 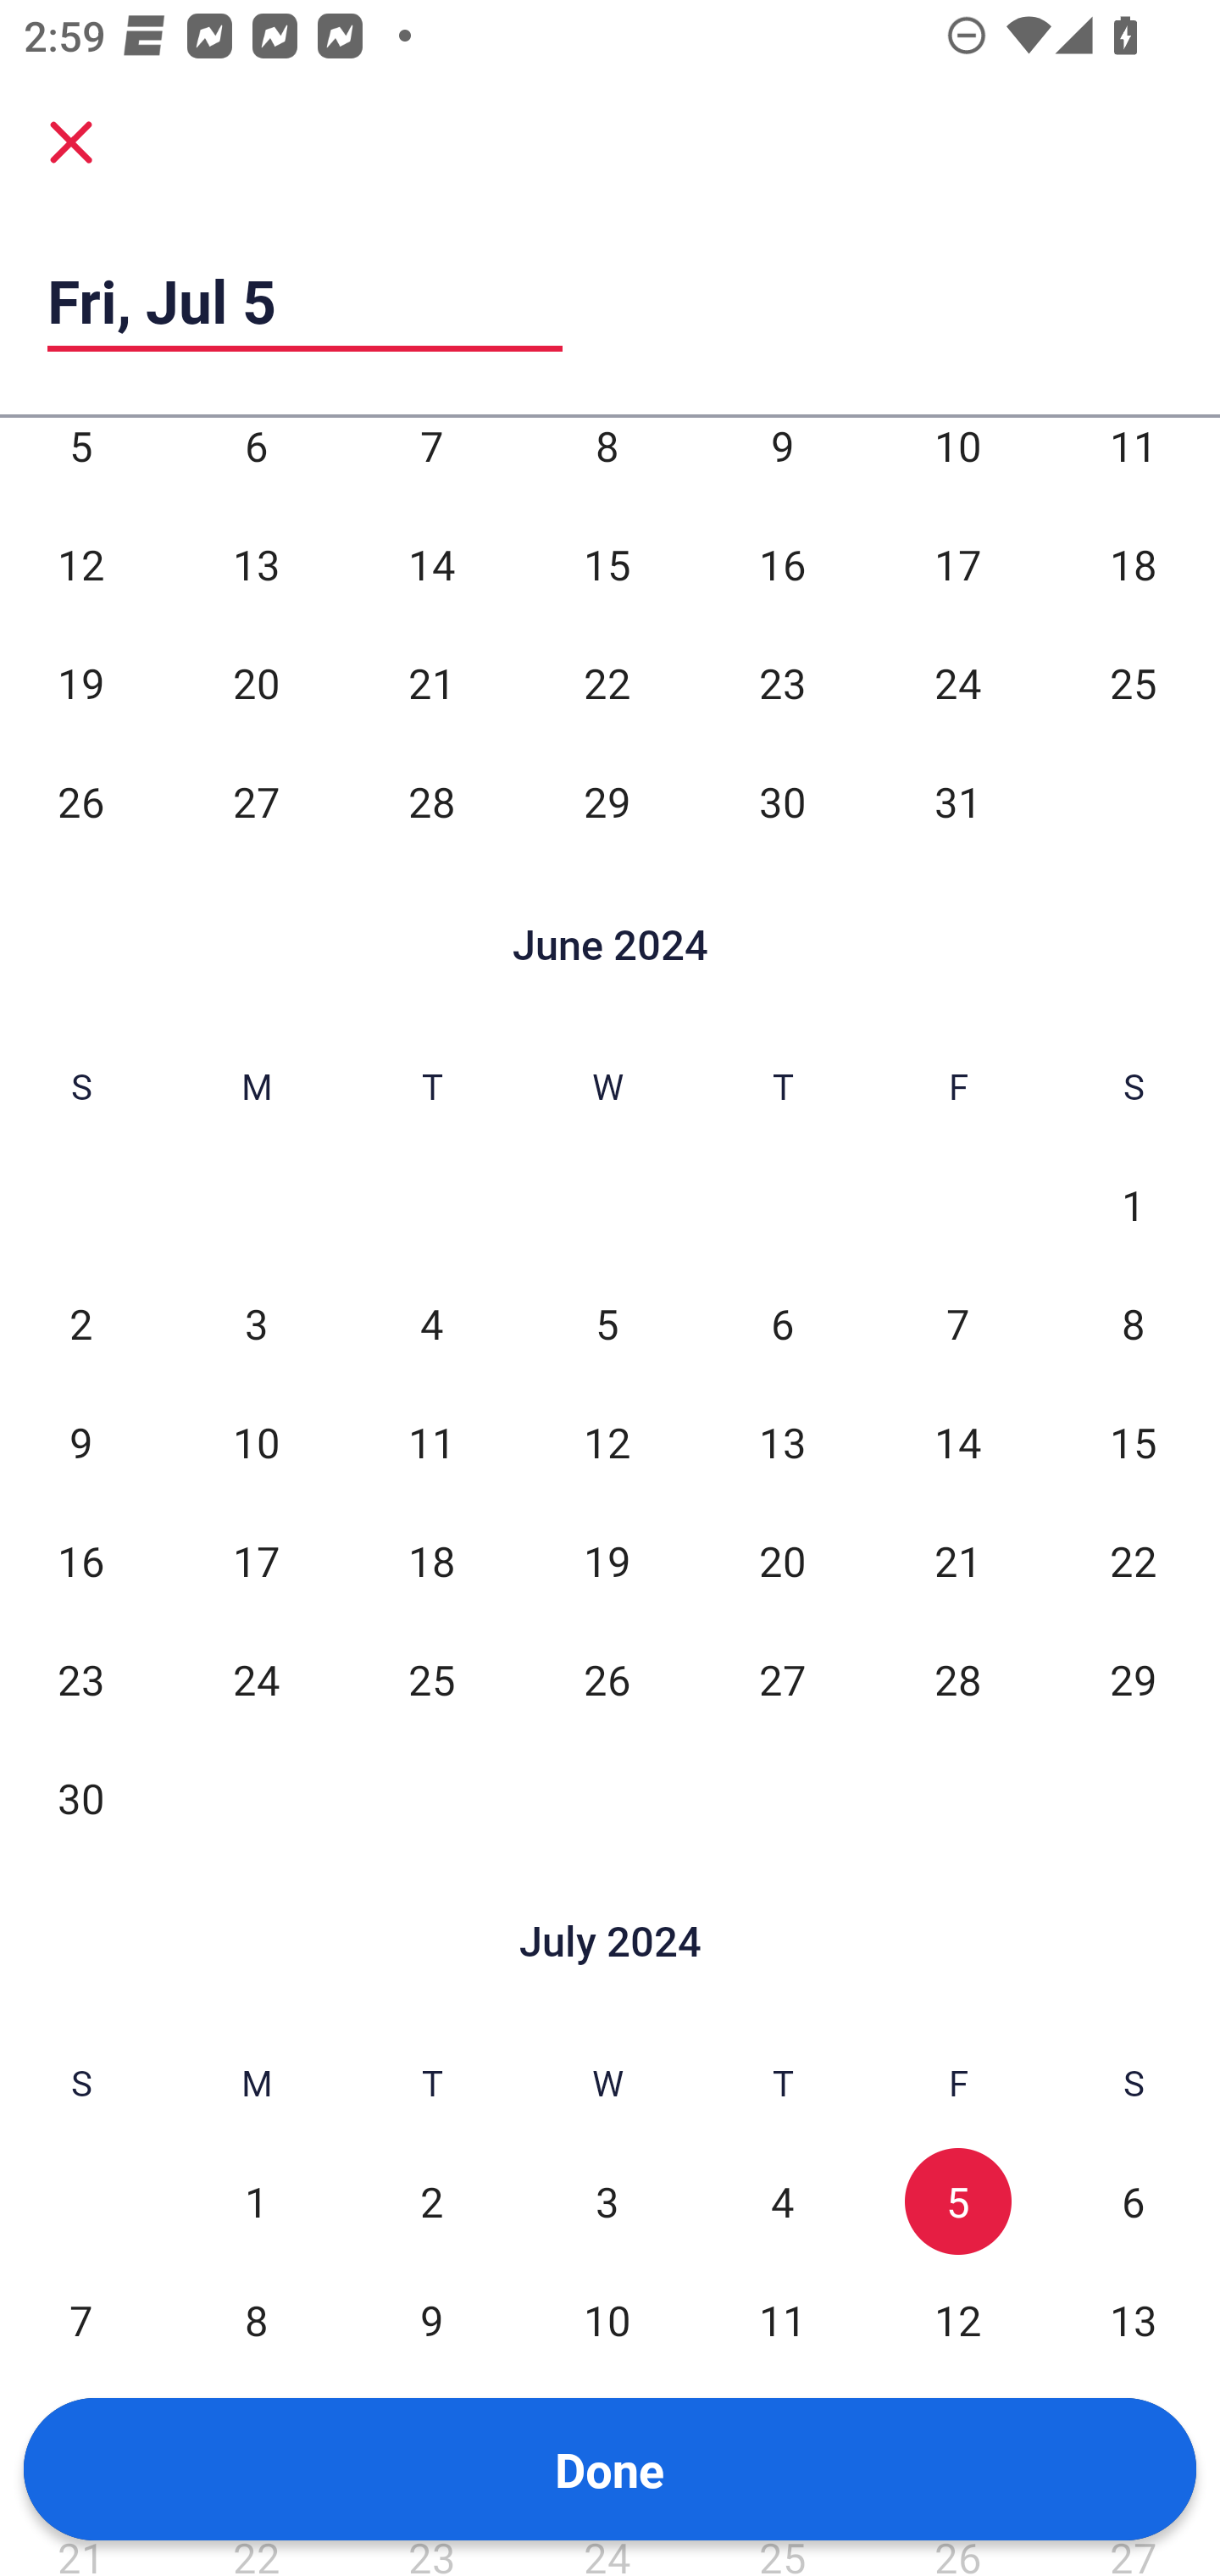 I want to click on 12 Sun, May 12, Not Selected, so click(x=80, y=563).